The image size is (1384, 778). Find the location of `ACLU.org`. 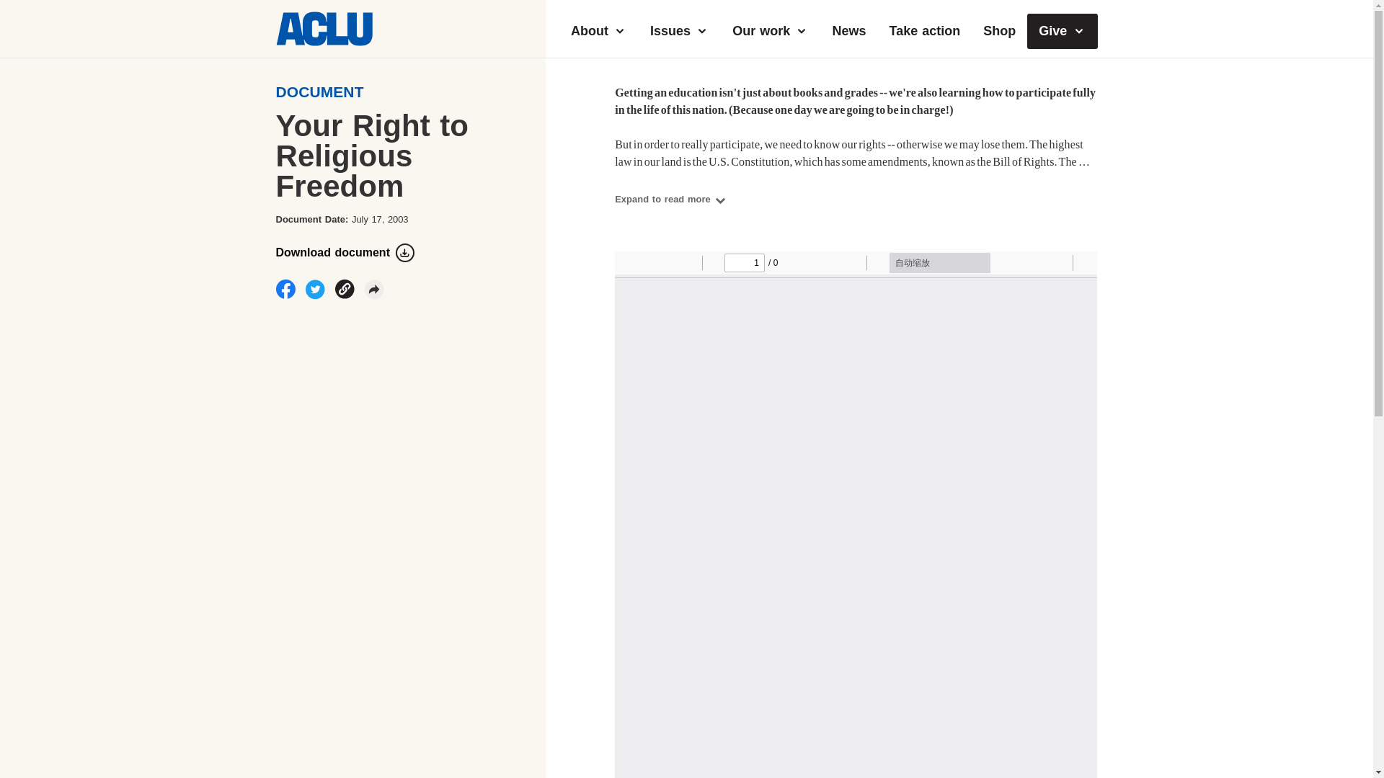

ACLU.org is located at coordinates (324, 42).